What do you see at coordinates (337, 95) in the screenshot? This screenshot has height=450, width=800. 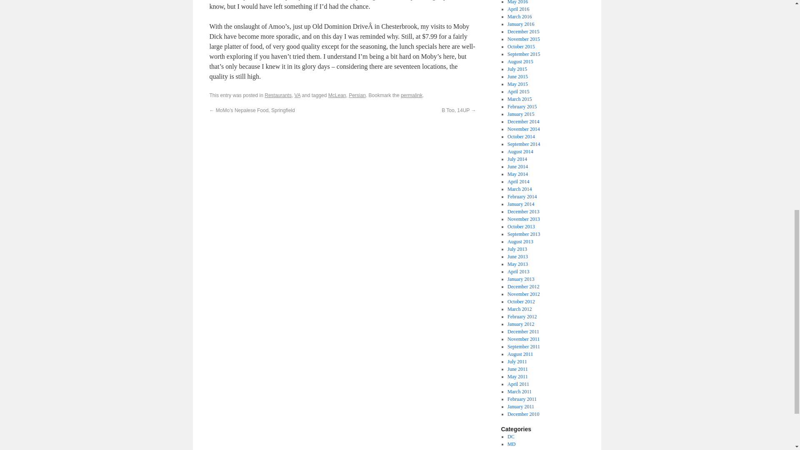 I see `McLean` at bounding box center [337, 95].